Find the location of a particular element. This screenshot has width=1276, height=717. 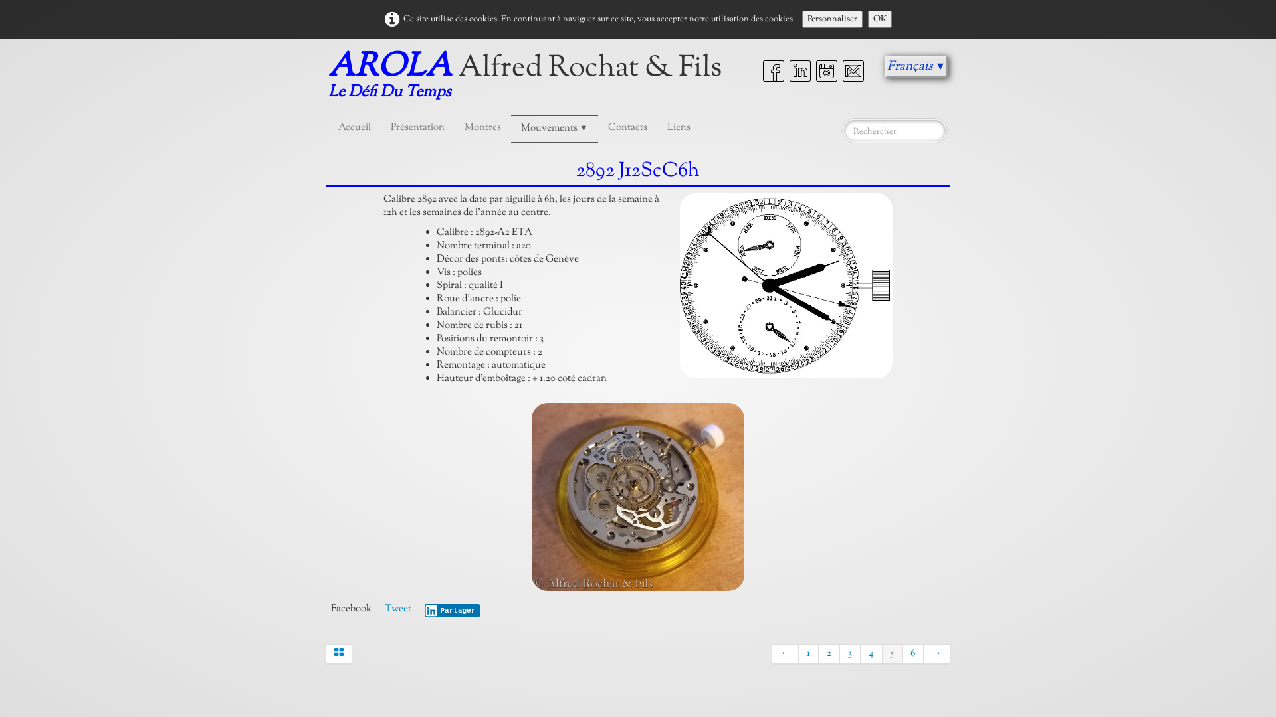

Montres is located at coordinates (482, 128).